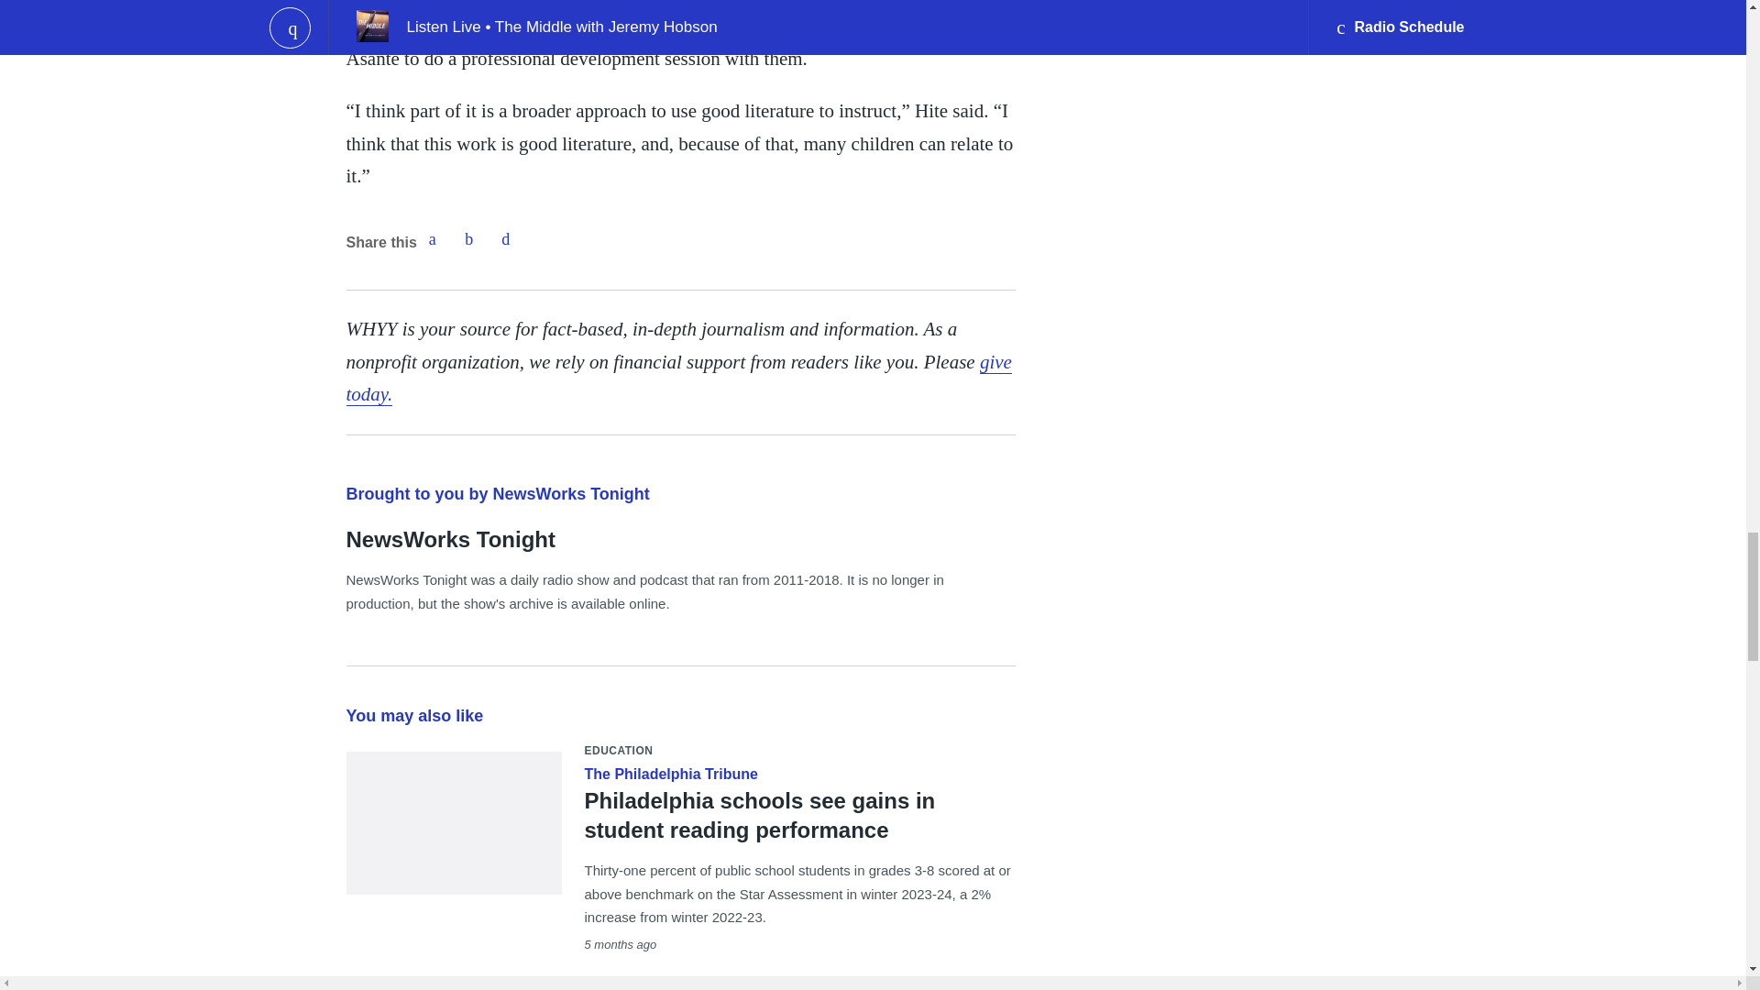  What do you see at coordinates (468, 238) in the screenshot?
I see `Twitter` at bounding box center [468, 238].